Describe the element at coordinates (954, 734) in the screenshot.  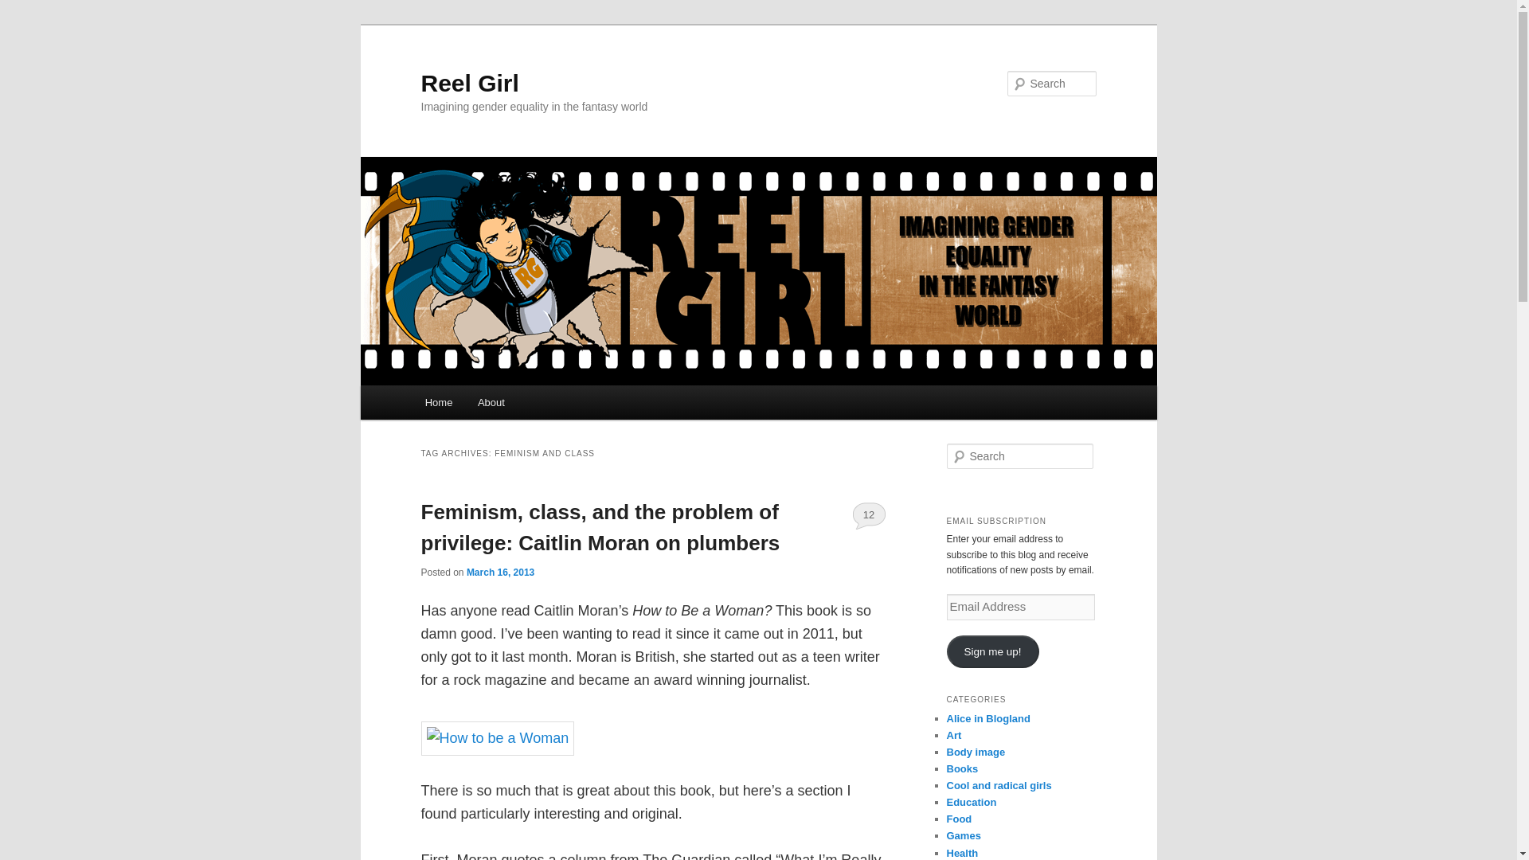
I see `Art` at that location.